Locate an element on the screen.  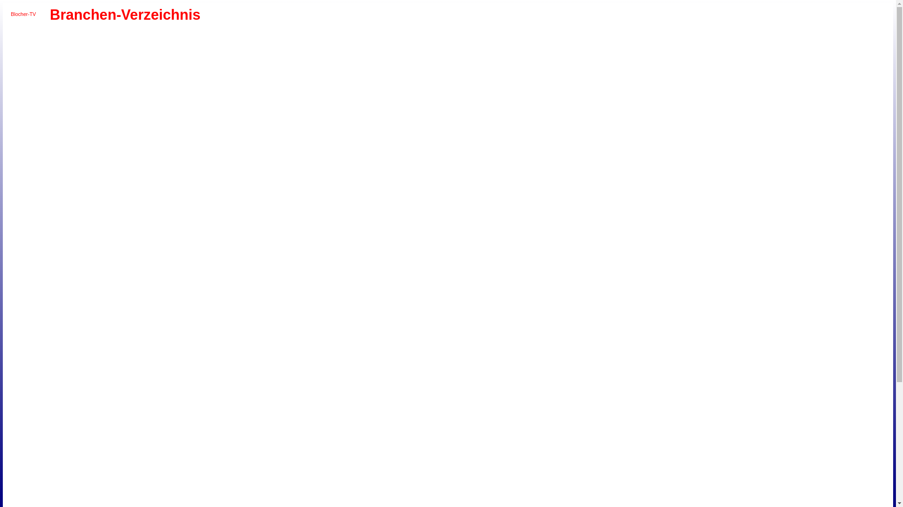
Restaurant Oelpintli  Bern Restaurant  is located at coordinates (143, 146).